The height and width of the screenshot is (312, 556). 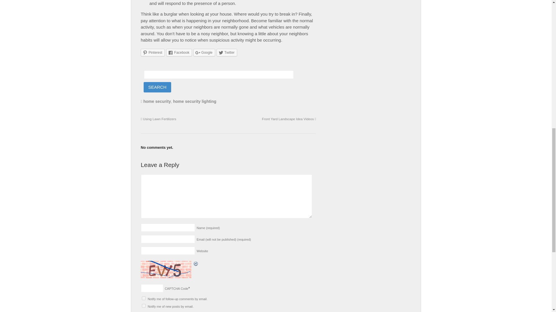 What do you see at coordinates (227, 53) in the screenshot?
I see `Click to share on Twitter` at bounding box center [227, 53].